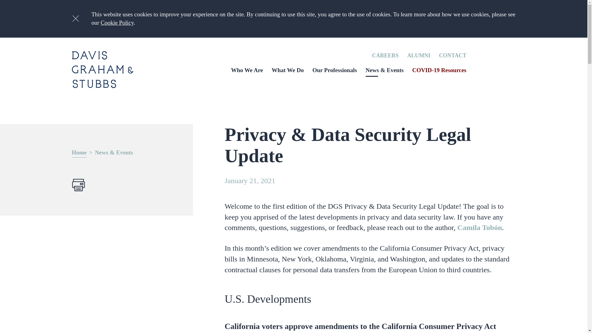 The width and height of the screenshot is (592, 333). What do you see at coordinates (287, 70) in the screenshot?
I see `What We Do` at bounding box center [287, 70].